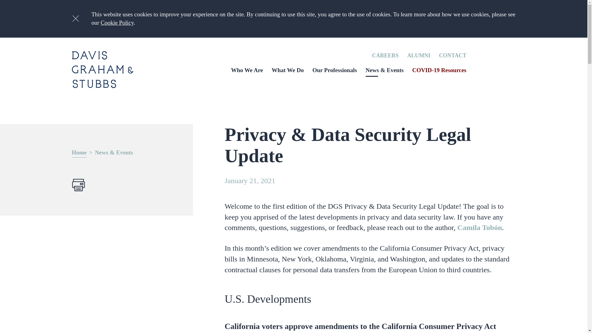 The width and height of the screenshot is (592, 333). What do you see at coordinates (287, 70) in the screenshot?
I see `What We Do` at bounding box center [287, 70].